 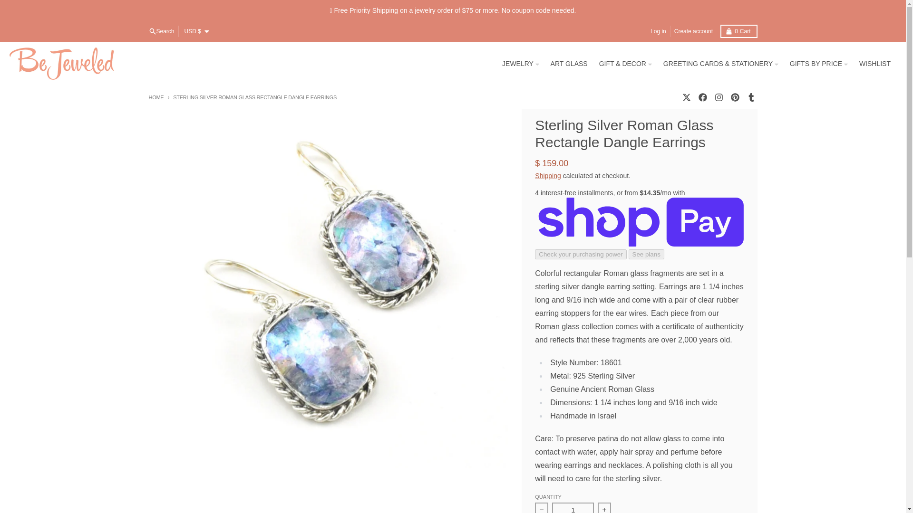 What do you see at coordinates (658, 31) in the screenshot?
I see `Log in` at bounding box center [658, 31].